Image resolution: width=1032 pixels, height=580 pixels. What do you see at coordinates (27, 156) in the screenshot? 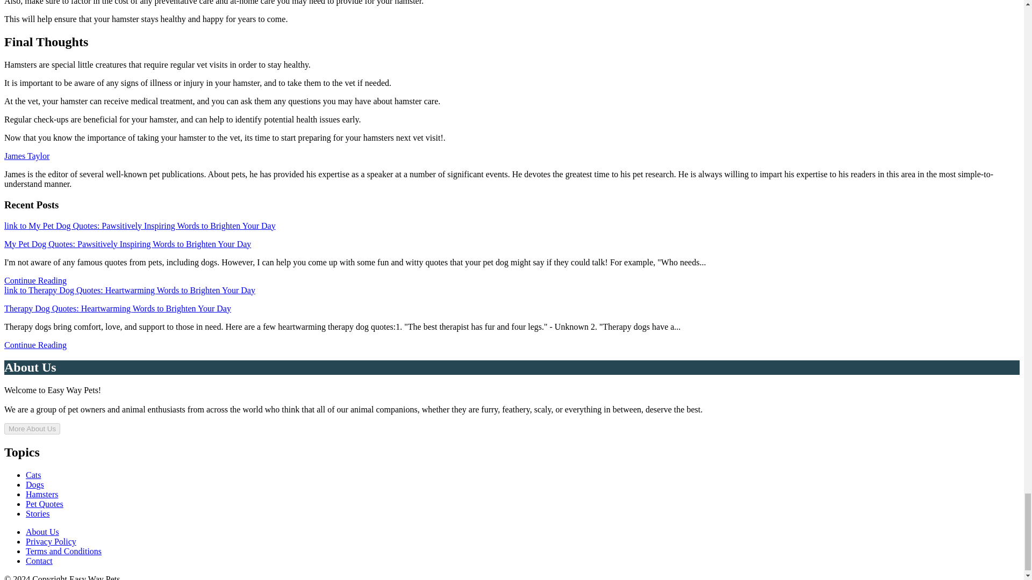
I see `James Taylor` at bounding box center [27, 156].